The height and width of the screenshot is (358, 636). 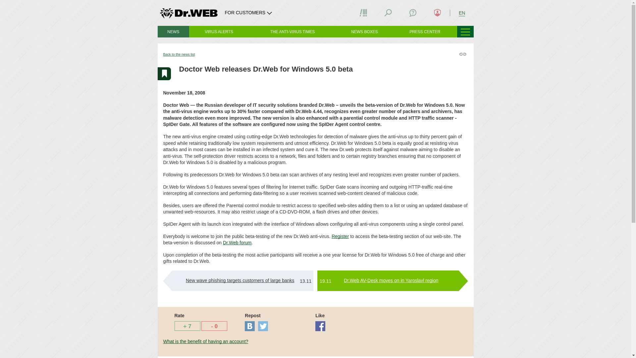 What do you see at coordinates (363, 13) in the screenshot?
I see `Library` at bounding box center [363, 13].